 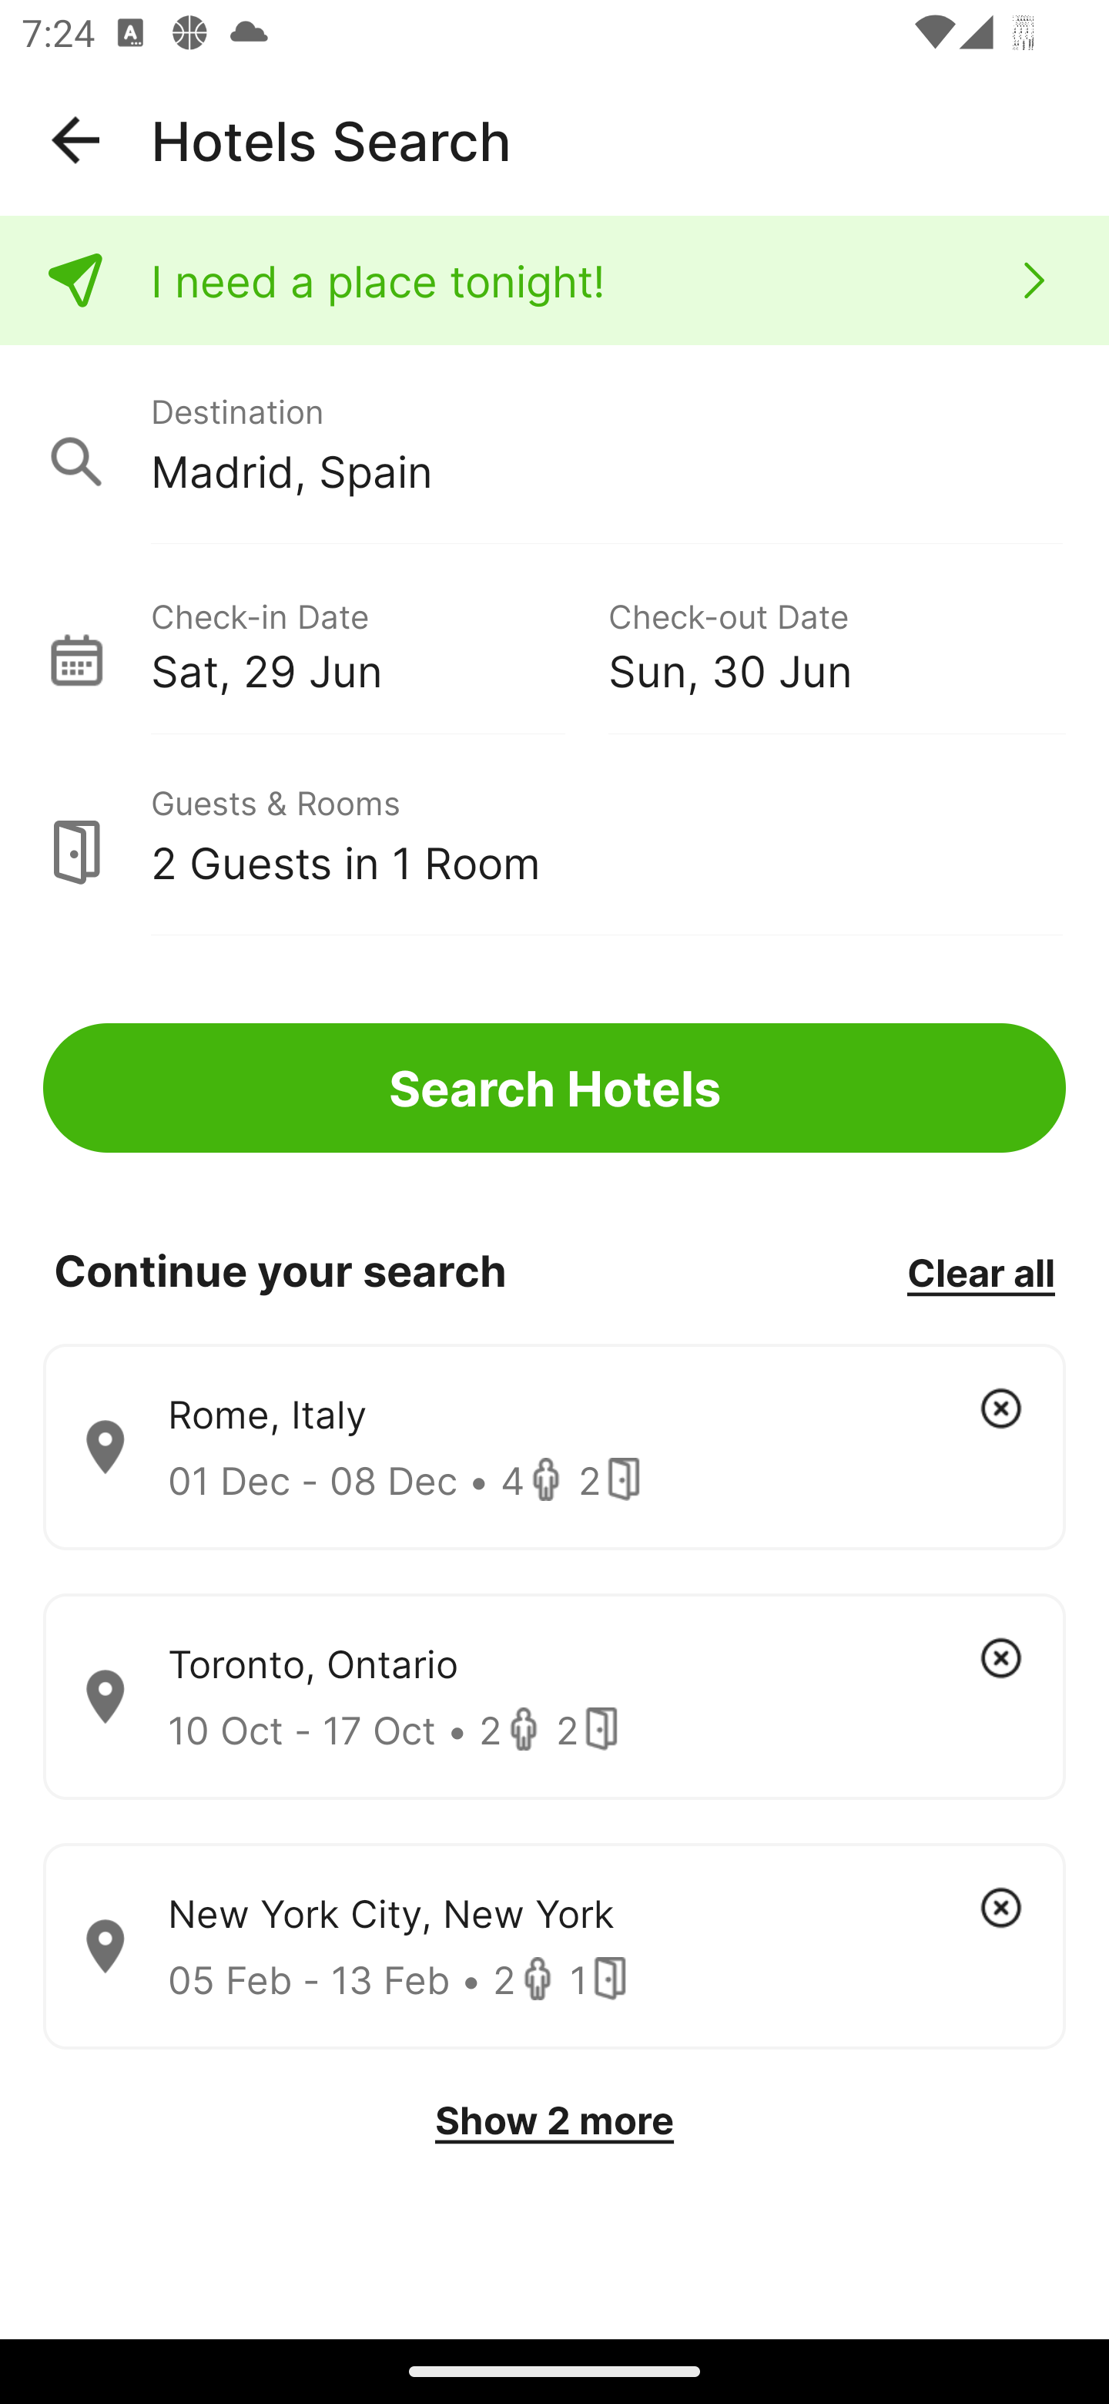 I want to click on Clear all, so click(x=980, y=1271).